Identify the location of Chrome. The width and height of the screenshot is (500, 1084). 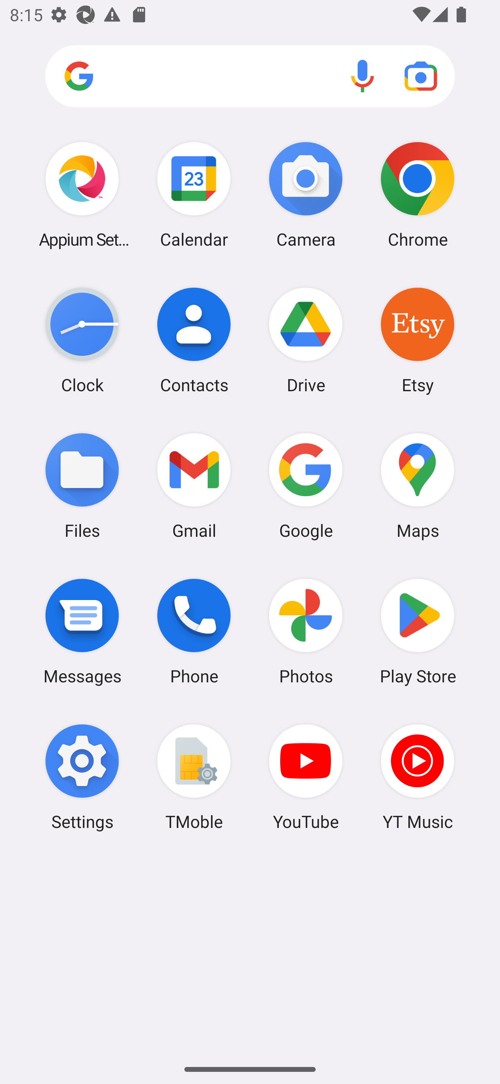
(417, 195).